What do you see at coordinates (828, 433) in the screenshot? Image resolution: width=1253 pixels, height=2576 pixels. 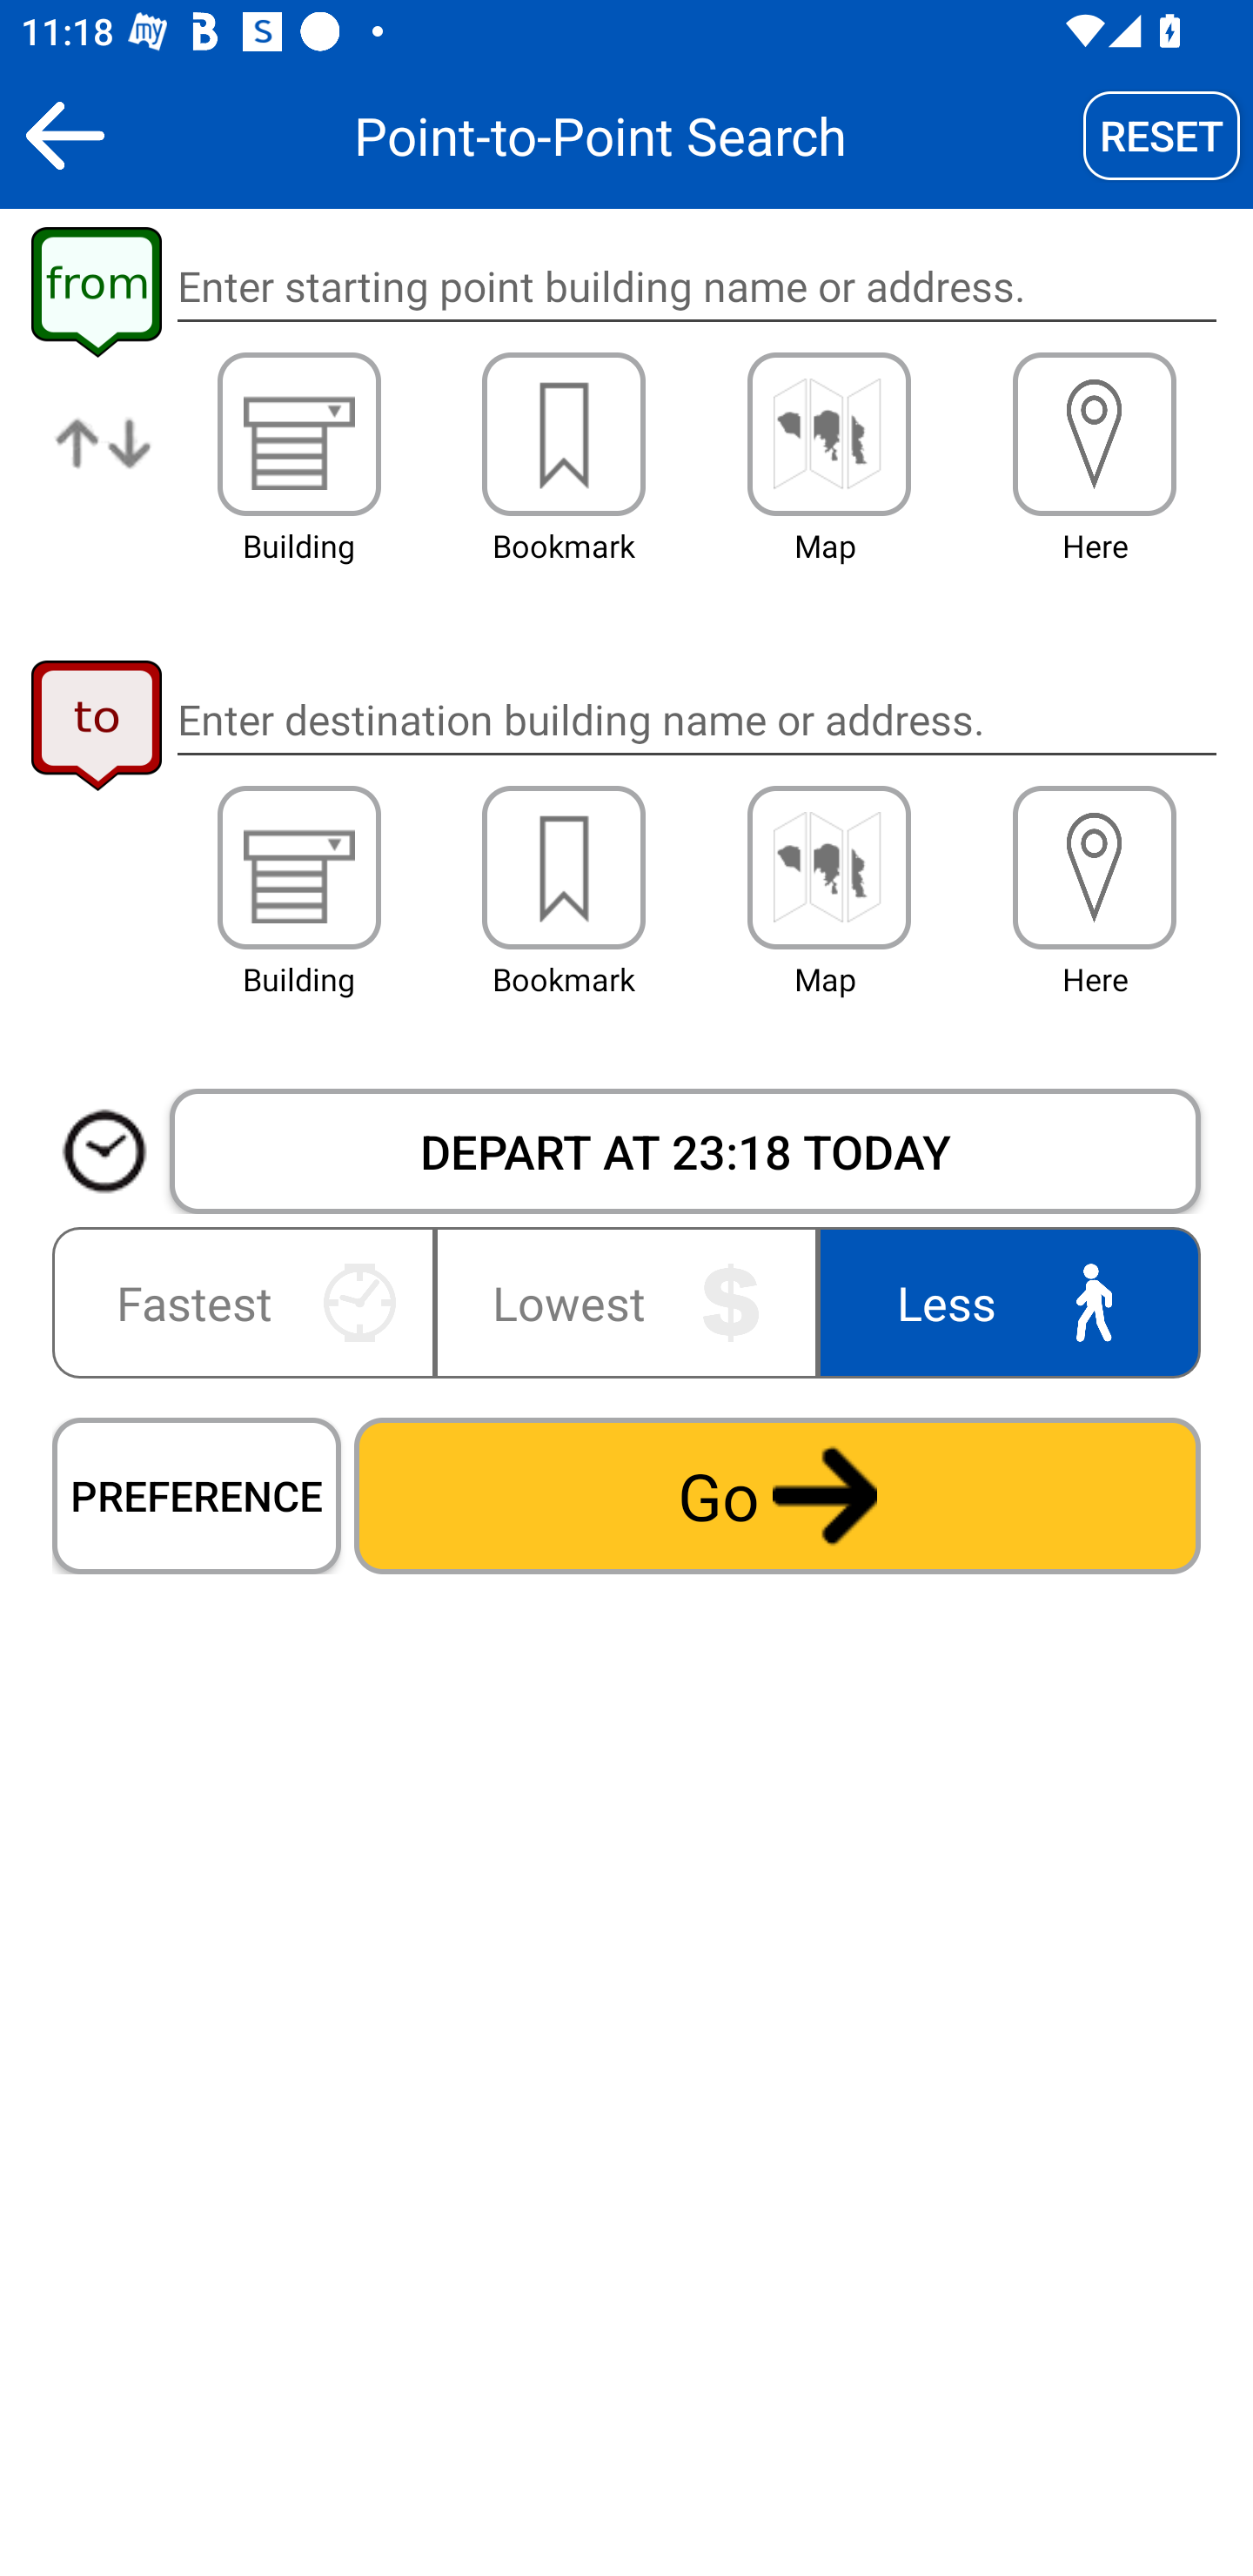 I see `Select location on map` at bounding box center [828, 433].